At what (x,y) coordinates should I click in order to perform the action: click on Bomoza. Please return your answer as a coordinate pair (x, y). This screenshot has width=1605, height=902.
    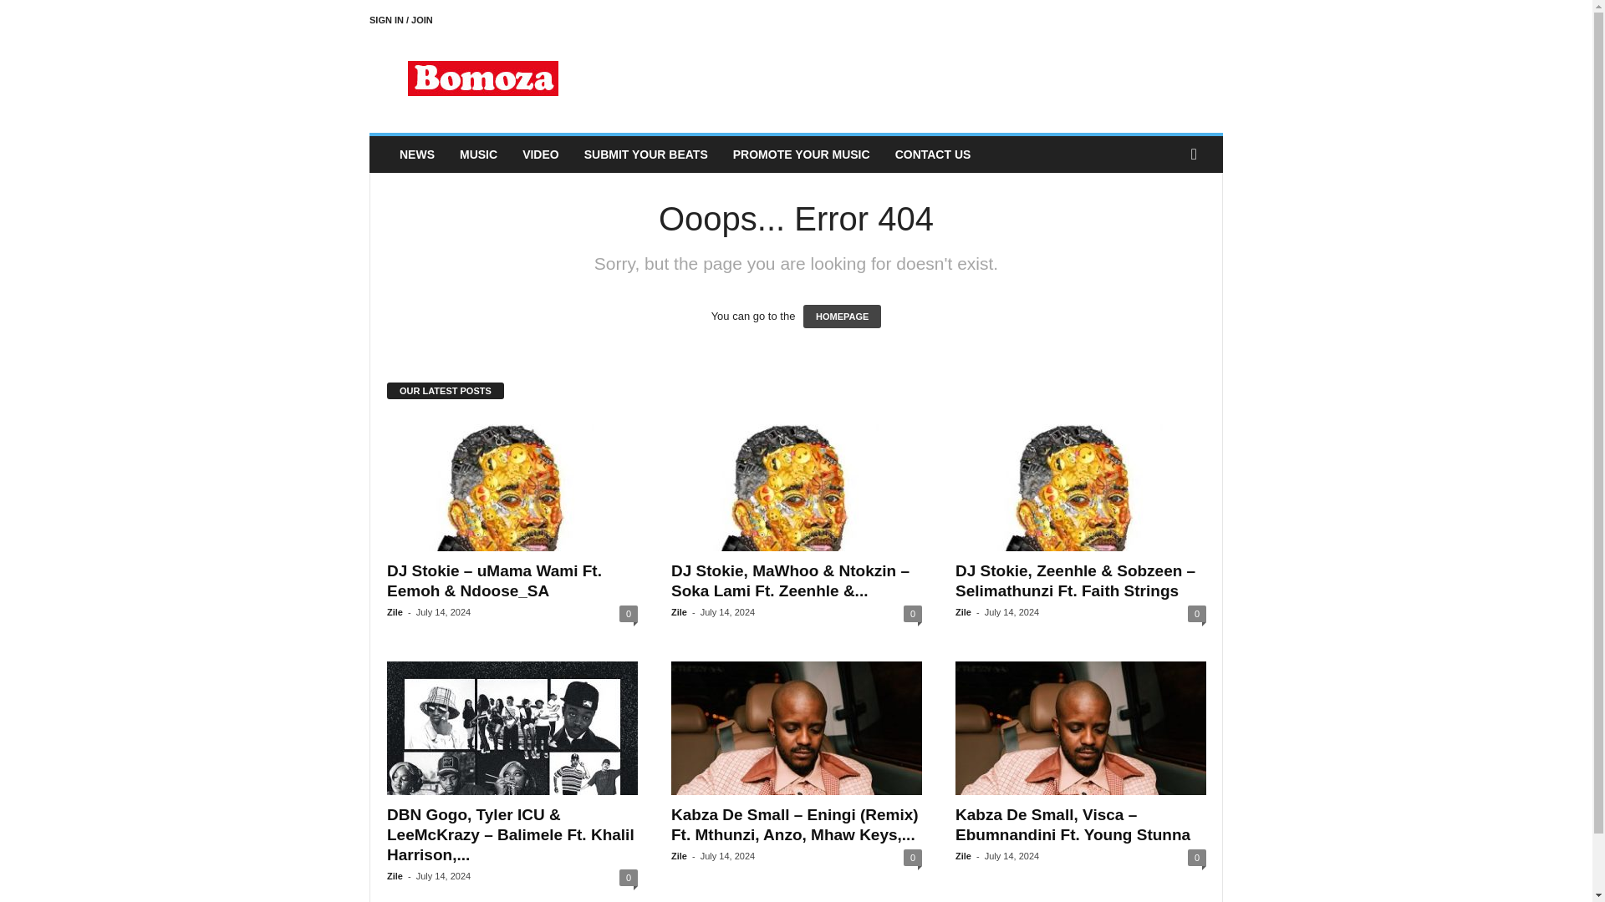
    Looking at the image, I should click on (483, 79).